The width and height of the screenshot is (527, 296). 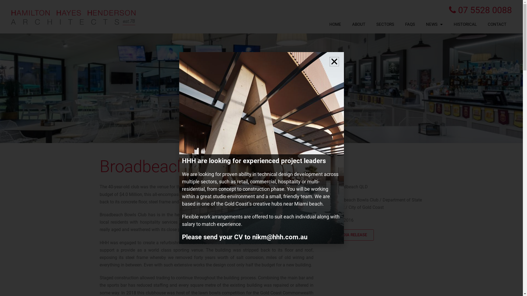 I want to click on HISTORICAL, so click(x=465, y=24).